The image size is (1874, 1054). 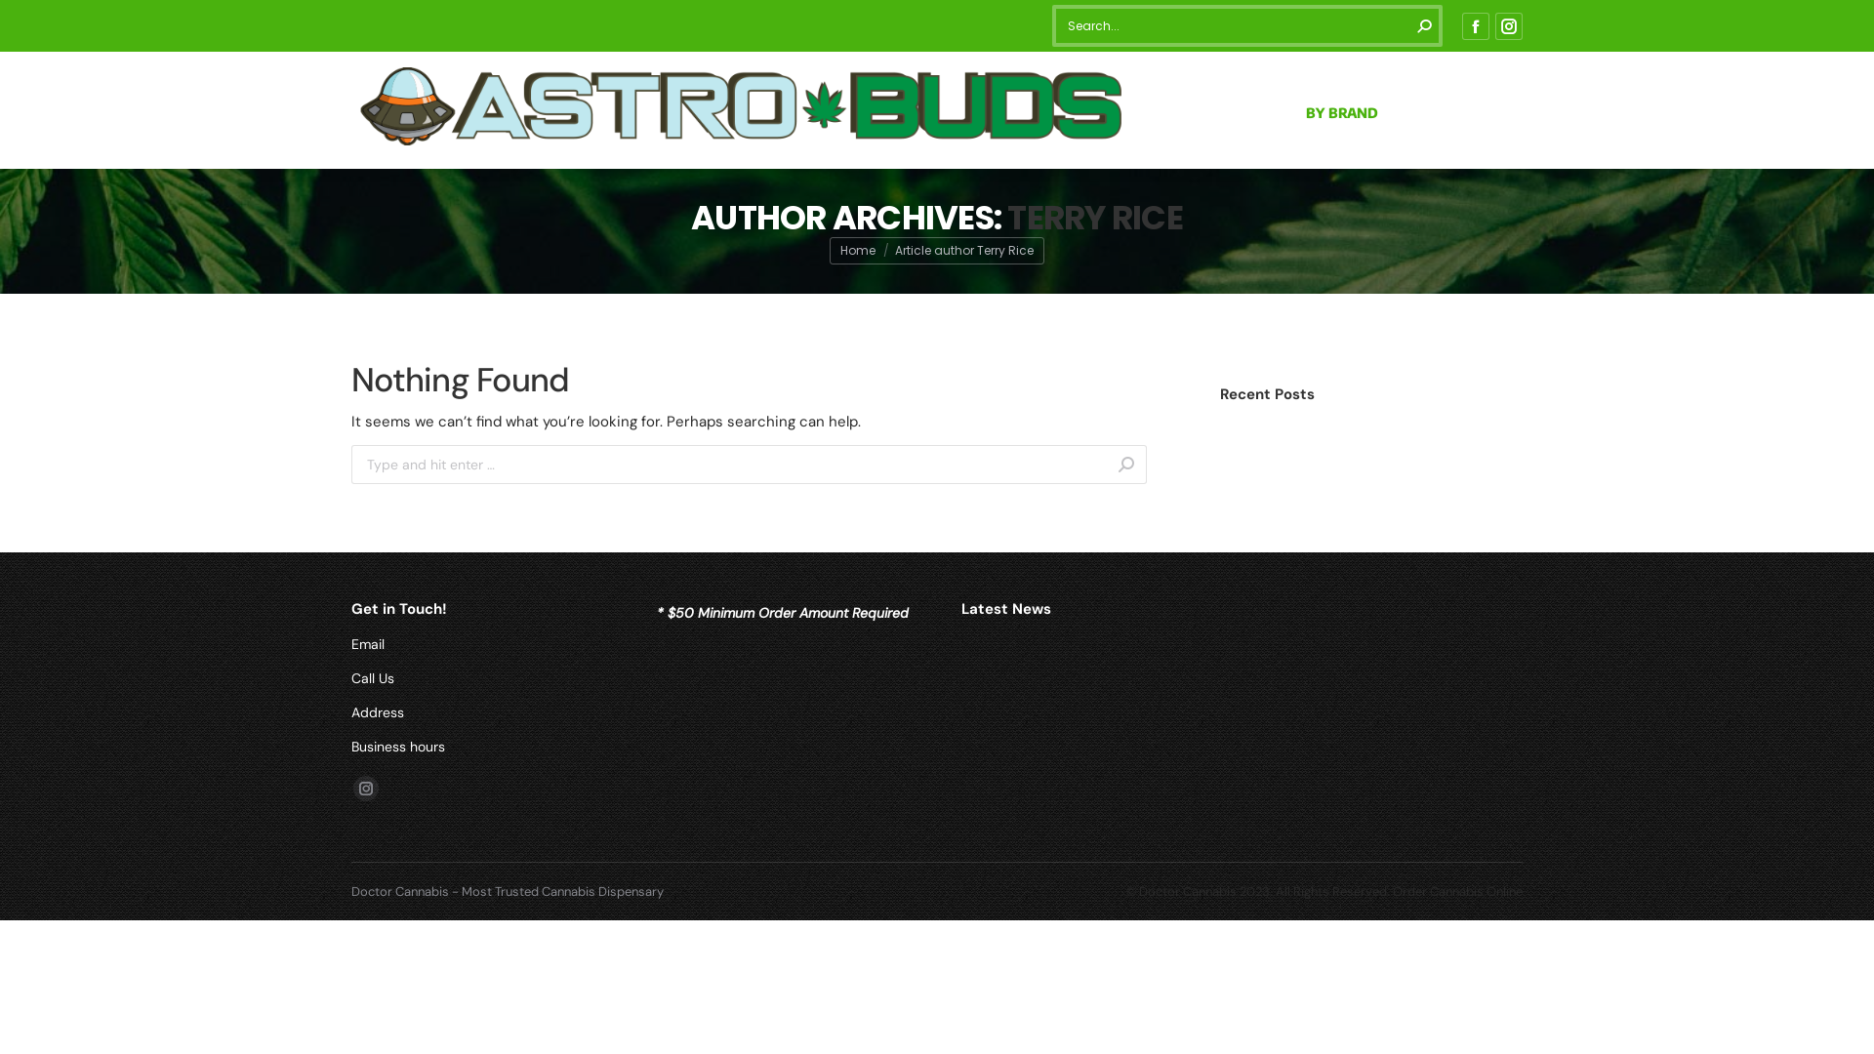 What do you see at coordinates (1509, 25) in the screenshot?
I see `Instagram page opens in new window` at bounding box center [1509, 25].